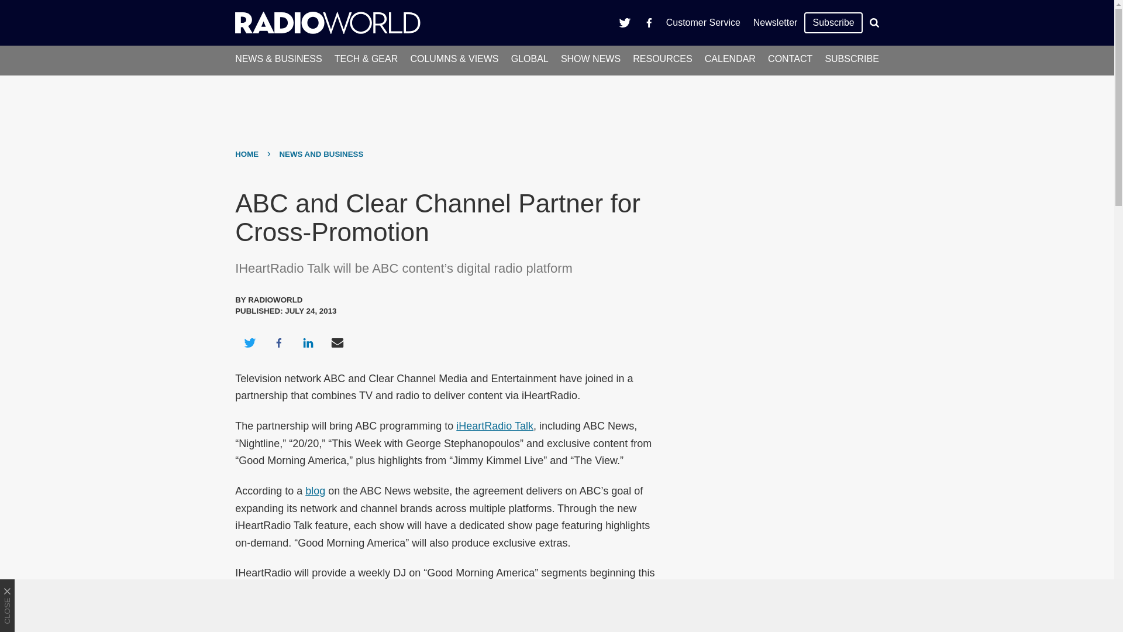 This screenshot has width=1123, height=632. What do you see at coordinates (249, 343) in the screenshot?
I see `Share on Twitter` at bounding box center [249, 343].